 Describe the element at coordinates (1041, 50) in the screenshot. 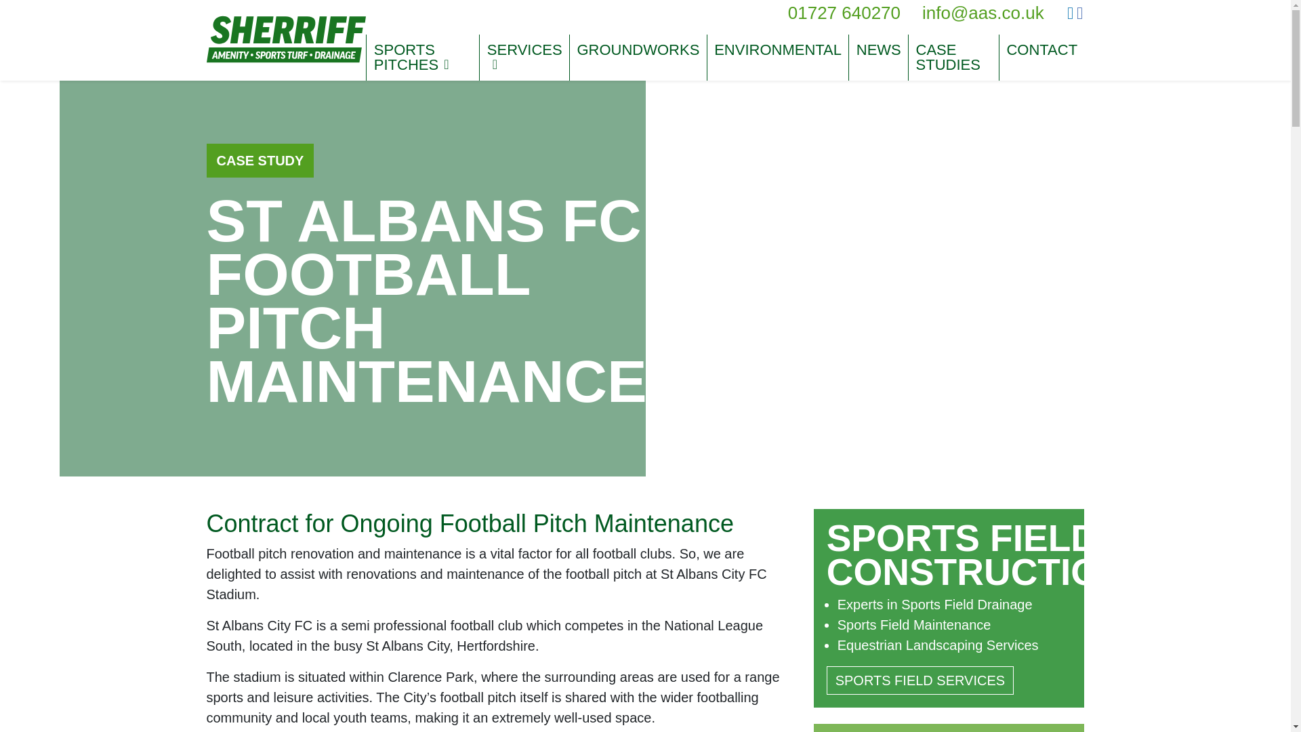

I see `CONTACT` at that location.